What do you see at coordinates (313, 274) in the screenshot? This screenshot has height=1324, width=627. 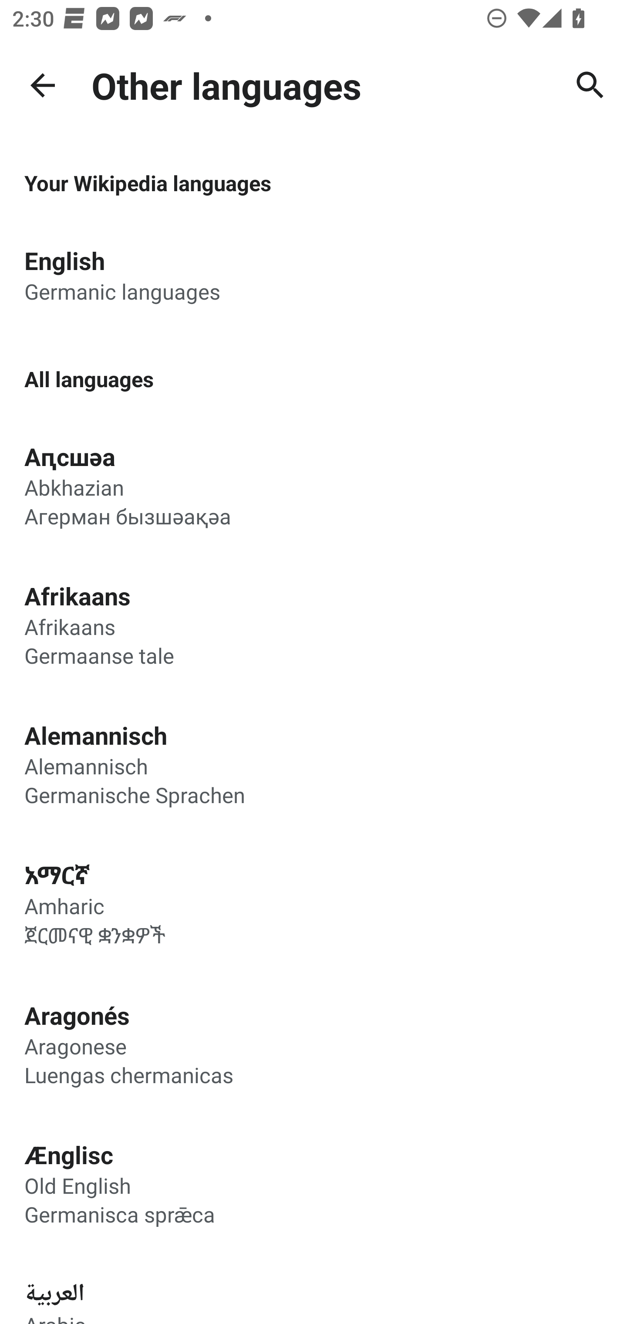 I see `English Germanic languages` at bounding box center [313, 274].